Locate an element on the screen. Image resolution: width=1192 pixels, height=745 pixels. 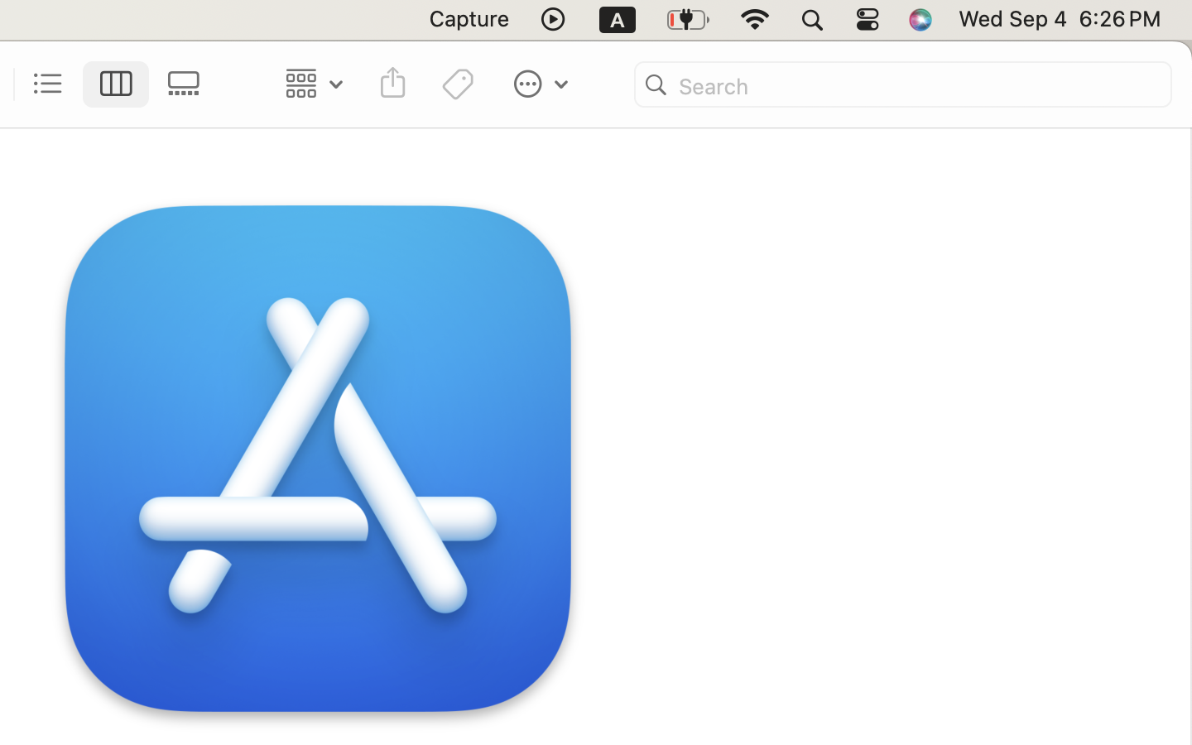
1 is located at coordinates (117, 84).